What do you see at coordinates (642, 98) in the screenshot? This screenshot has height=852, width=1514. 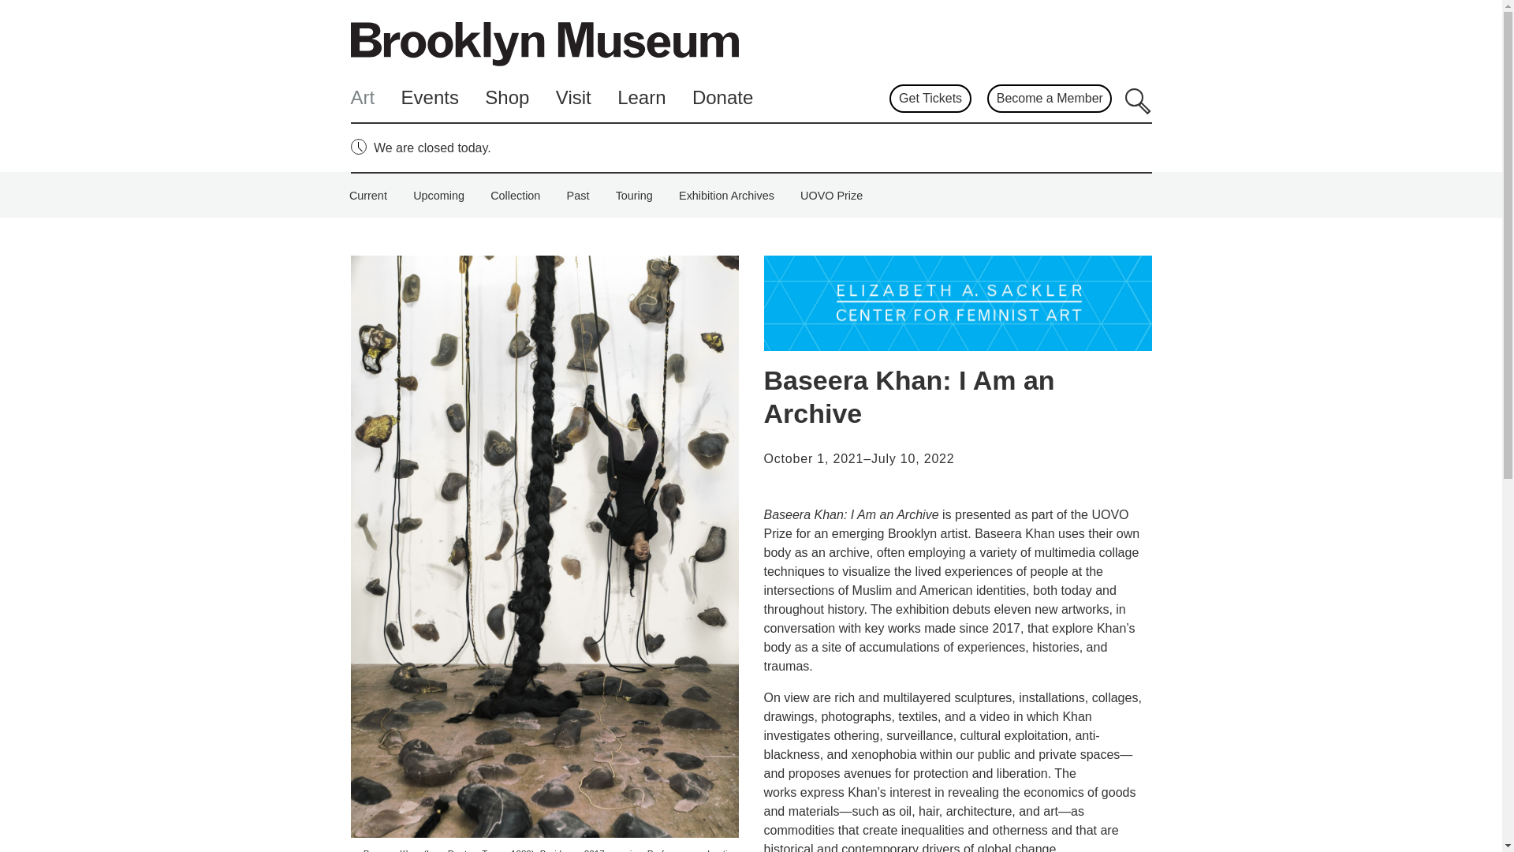 I see `Learn` at bounding box center [642, 98].